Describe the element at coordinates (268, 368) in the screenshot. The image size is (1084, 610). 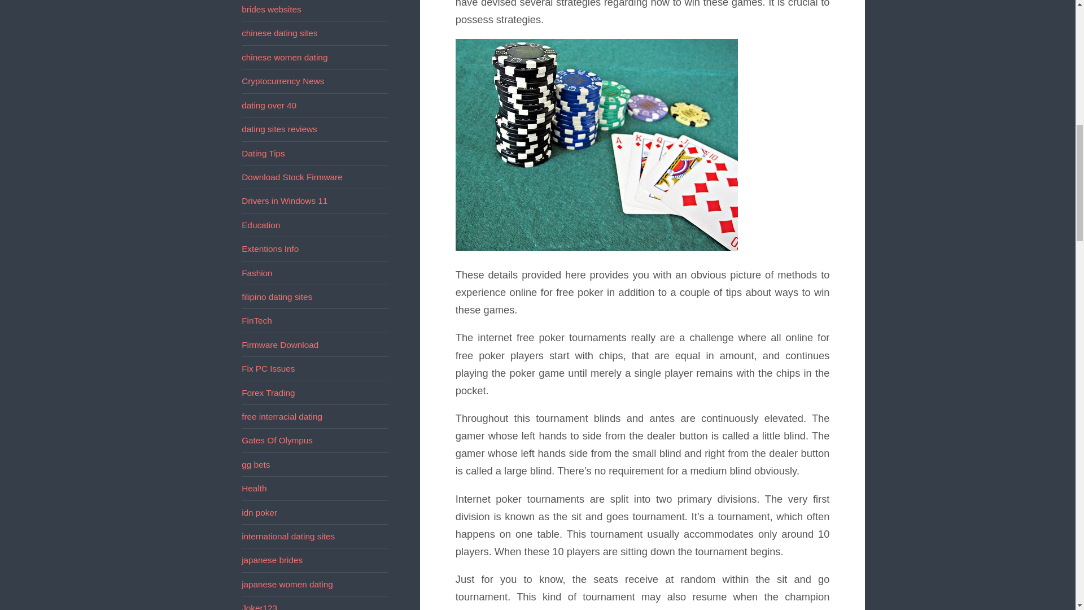
I see `Fix PC Issues` at that location.